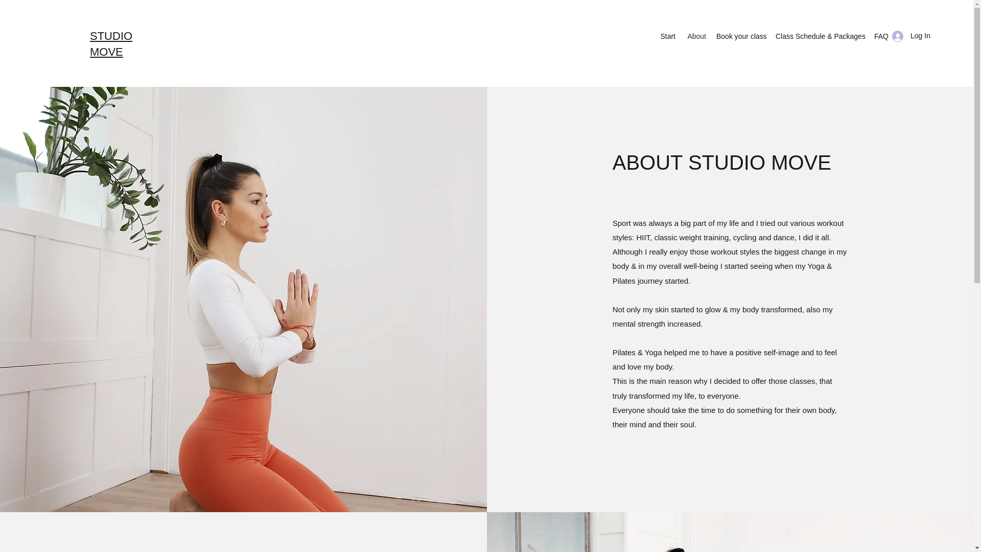  I want to click on FAQ, so click(881, 36).